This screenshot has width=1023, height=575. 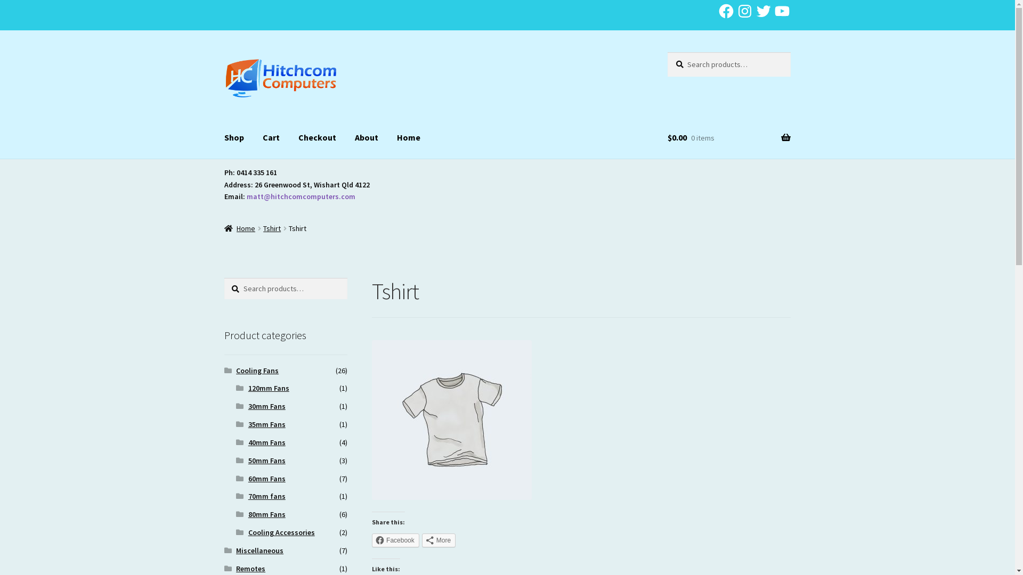 I want to click on Miscellaneous, so click(x=260, y=551).